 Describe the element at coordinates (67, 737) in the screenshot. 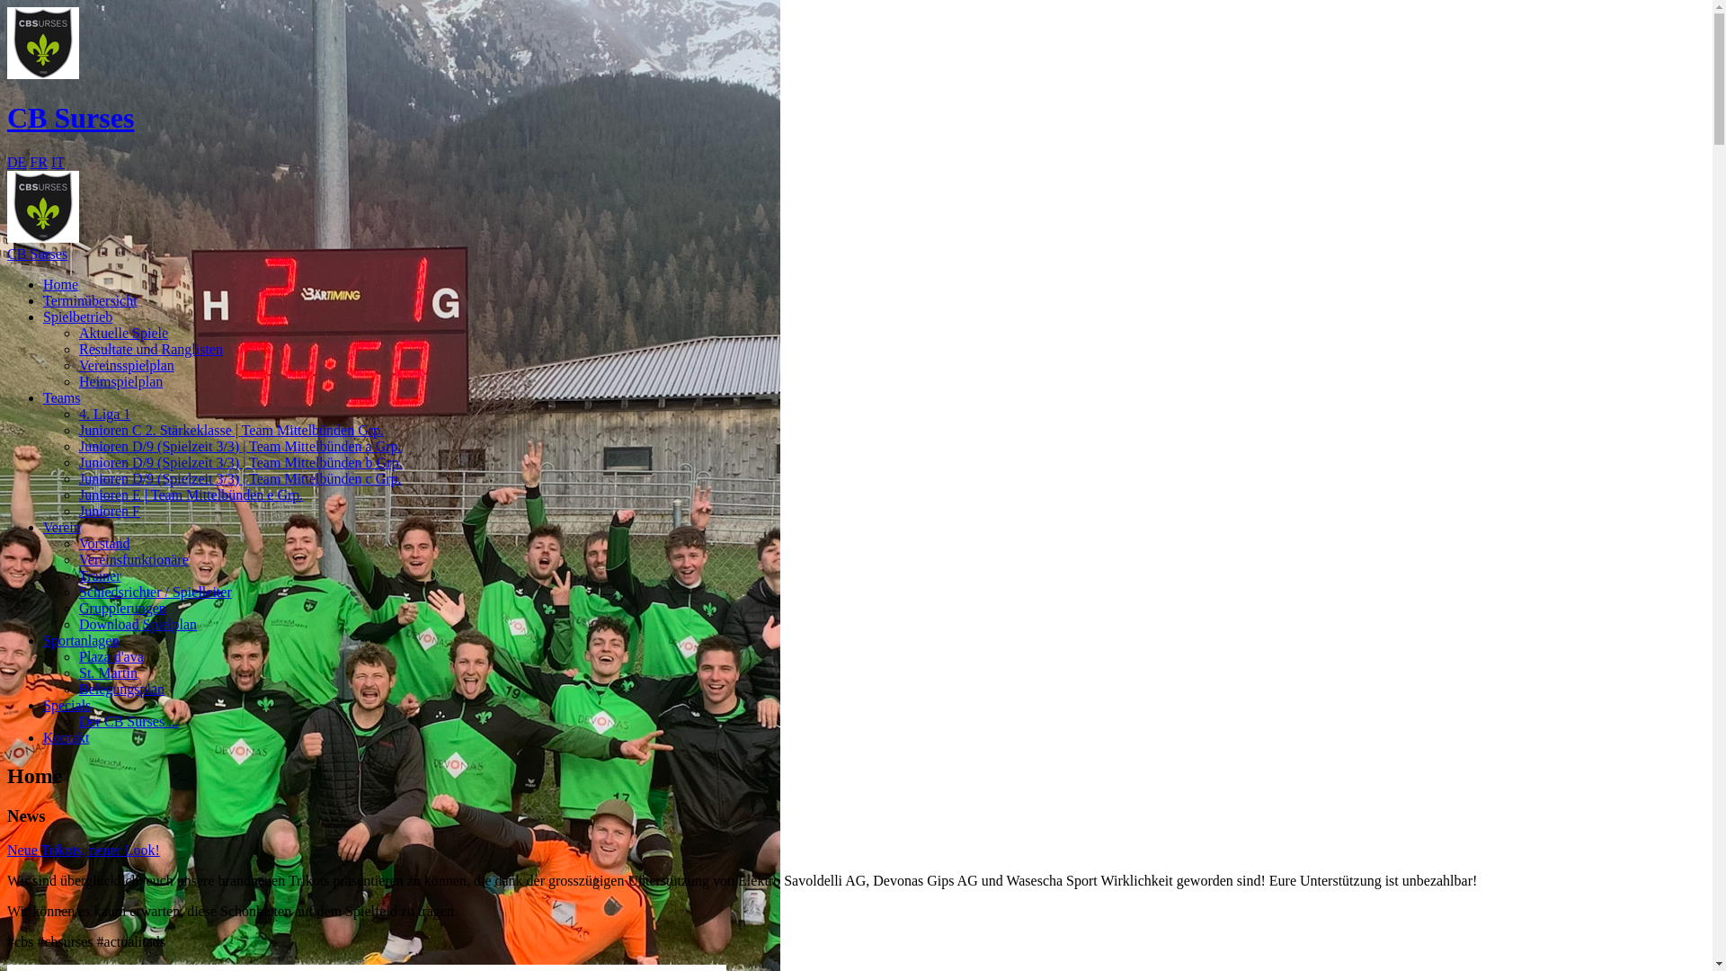

I see `Kontakt` at that location.